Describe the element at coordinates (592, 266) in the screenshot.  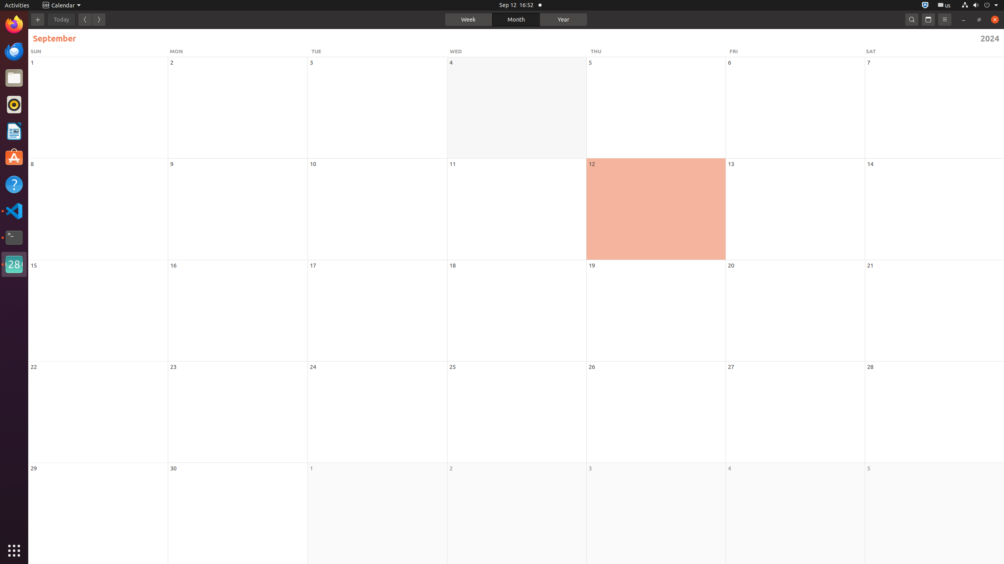
I see `19` at that location.